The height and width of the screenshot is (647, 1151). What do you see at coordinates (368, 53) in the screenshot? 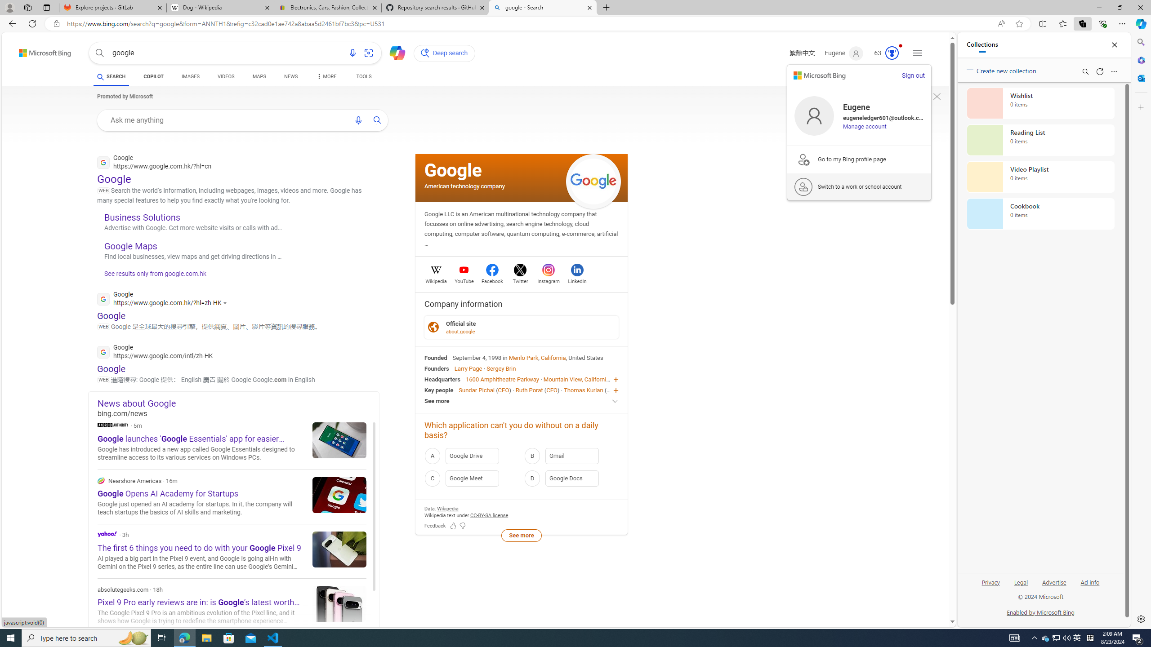
I see `Search using an image` at bounding box center [368, 53].